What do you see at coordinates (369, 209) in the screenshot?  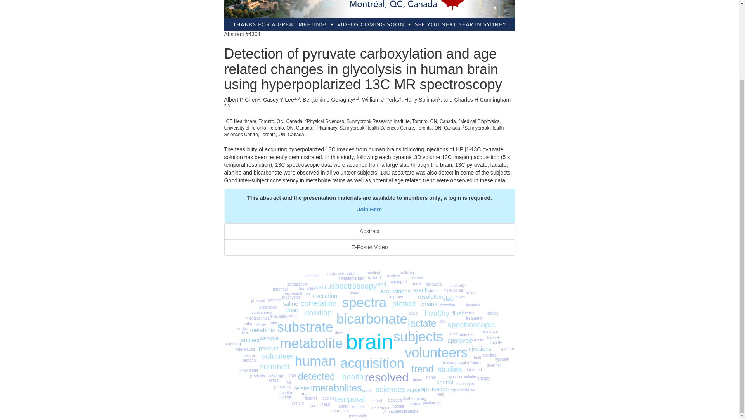 I see `Join Here` at bounding box center [369, 209].